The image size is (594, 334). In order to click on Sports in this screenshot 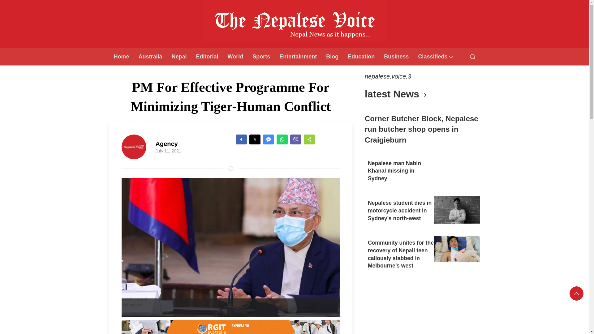, I will do `click(261, 56)`.